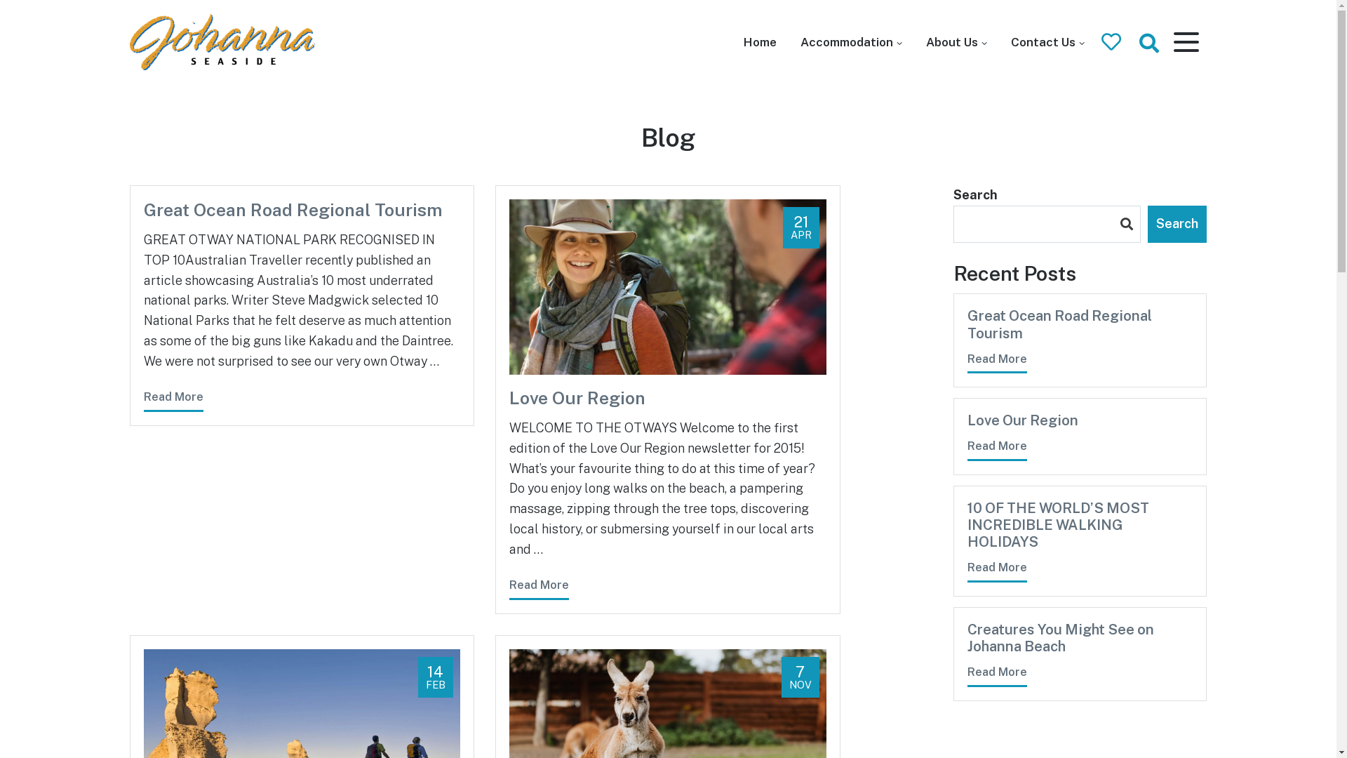 This screenshot has height=758, width=1347. Describe the element at coordinates (957, 42) in the screenshot. I see `About Us` at that location.